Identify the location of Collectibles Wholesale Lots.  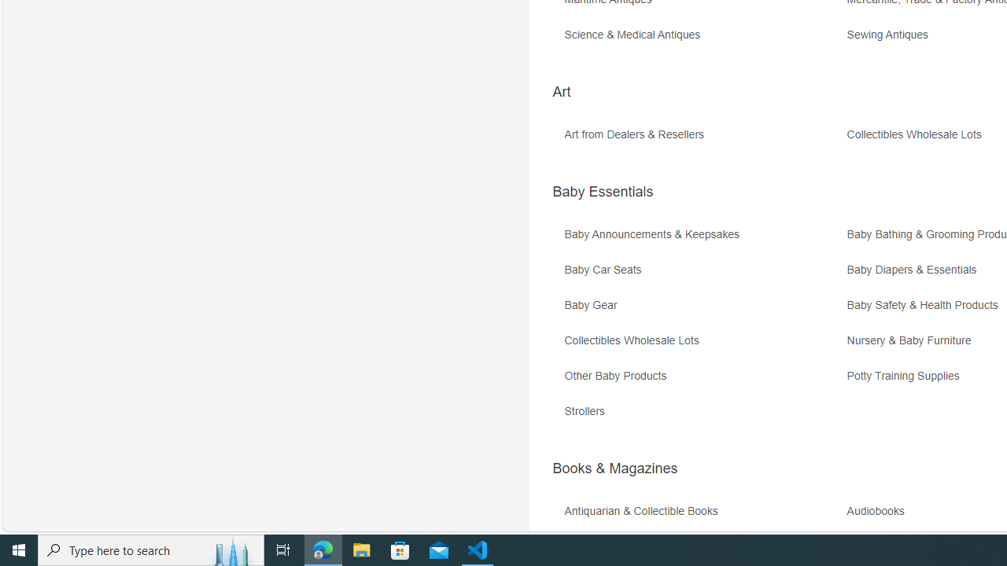
(635, 341).